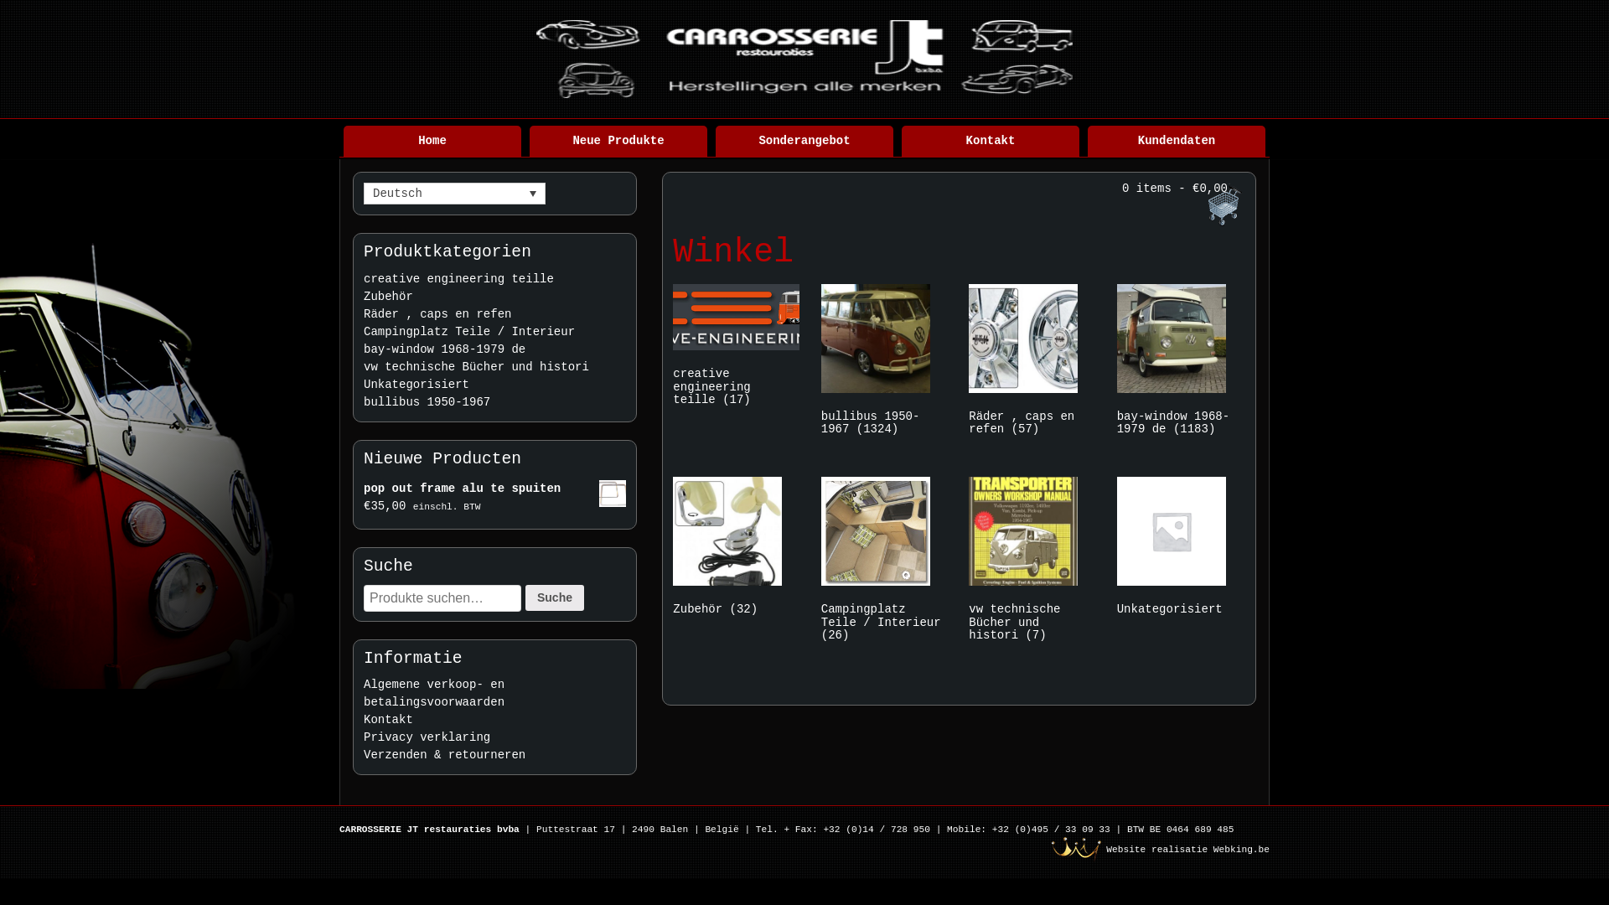  Describe the element at coordinates (1177, 141) in the screenshot. I see `Kundendaten` at that location.